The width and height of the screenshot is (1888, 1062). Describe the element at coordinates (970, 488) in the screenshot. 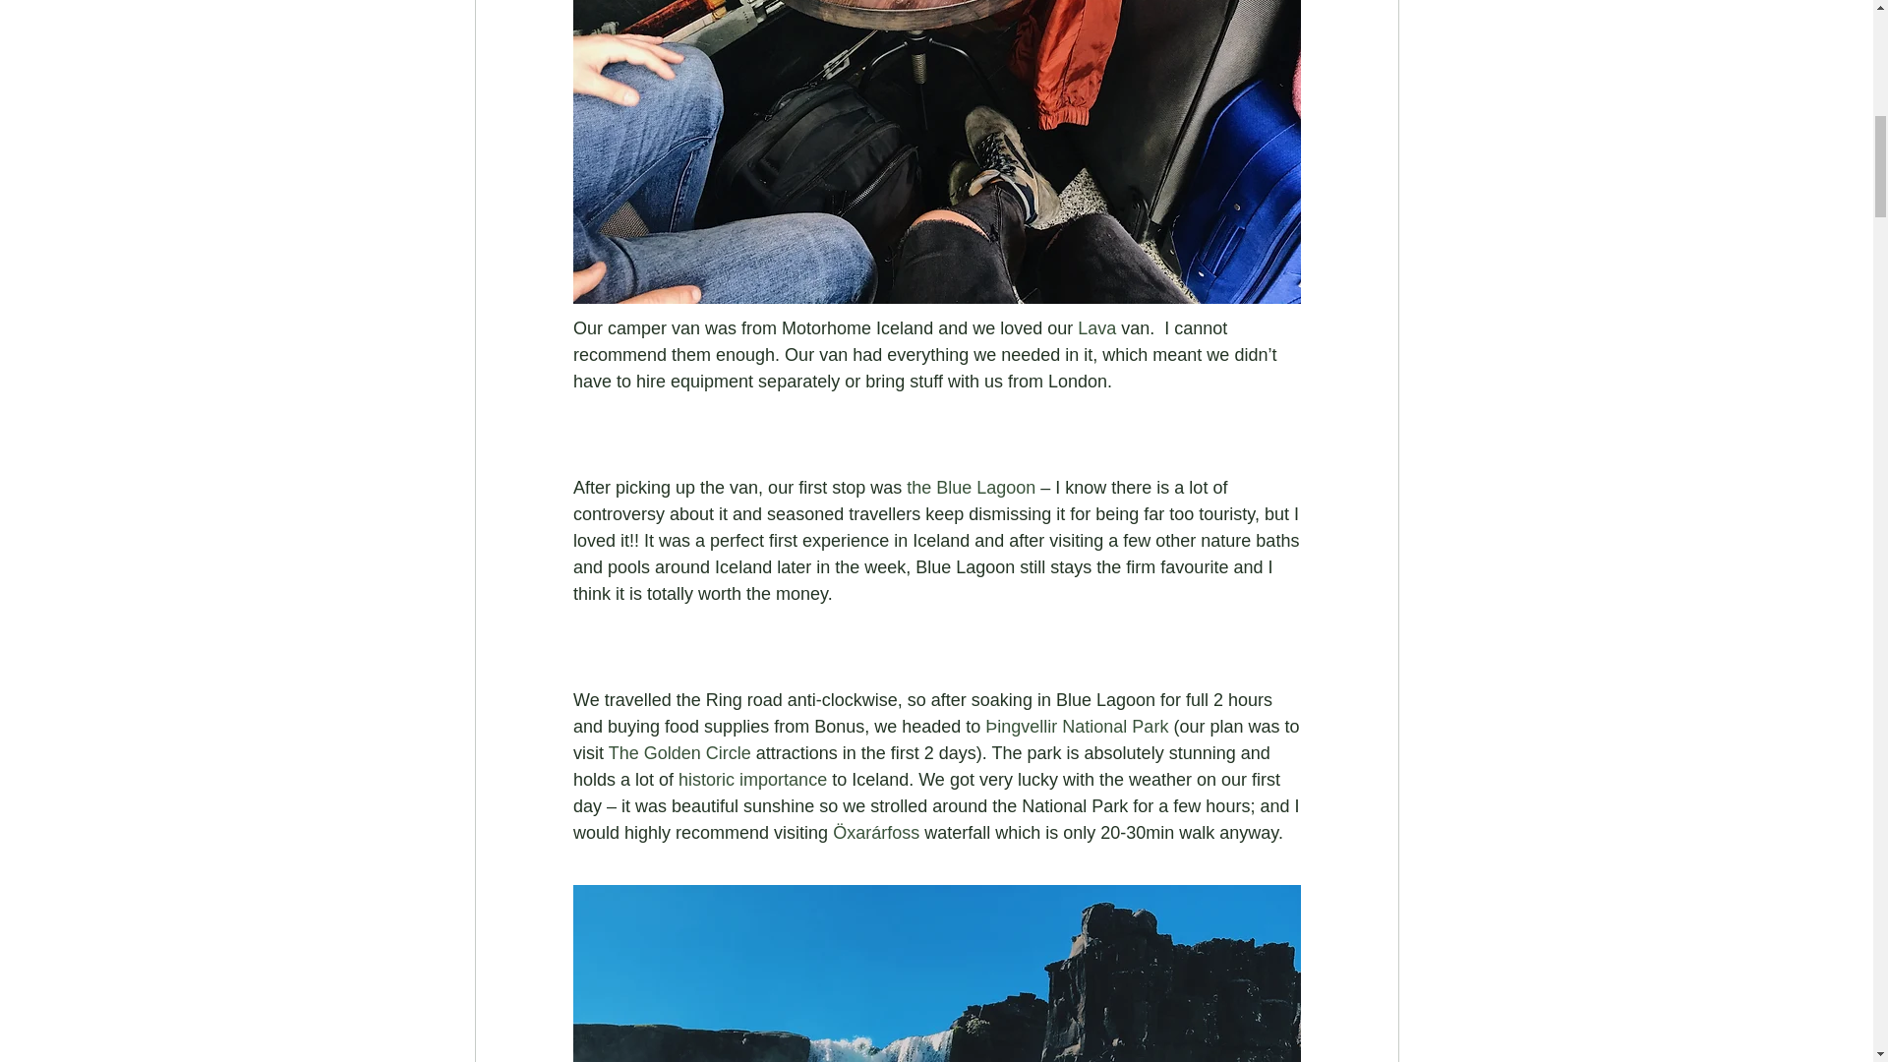

I see `the Blue Lagoon` at that location.